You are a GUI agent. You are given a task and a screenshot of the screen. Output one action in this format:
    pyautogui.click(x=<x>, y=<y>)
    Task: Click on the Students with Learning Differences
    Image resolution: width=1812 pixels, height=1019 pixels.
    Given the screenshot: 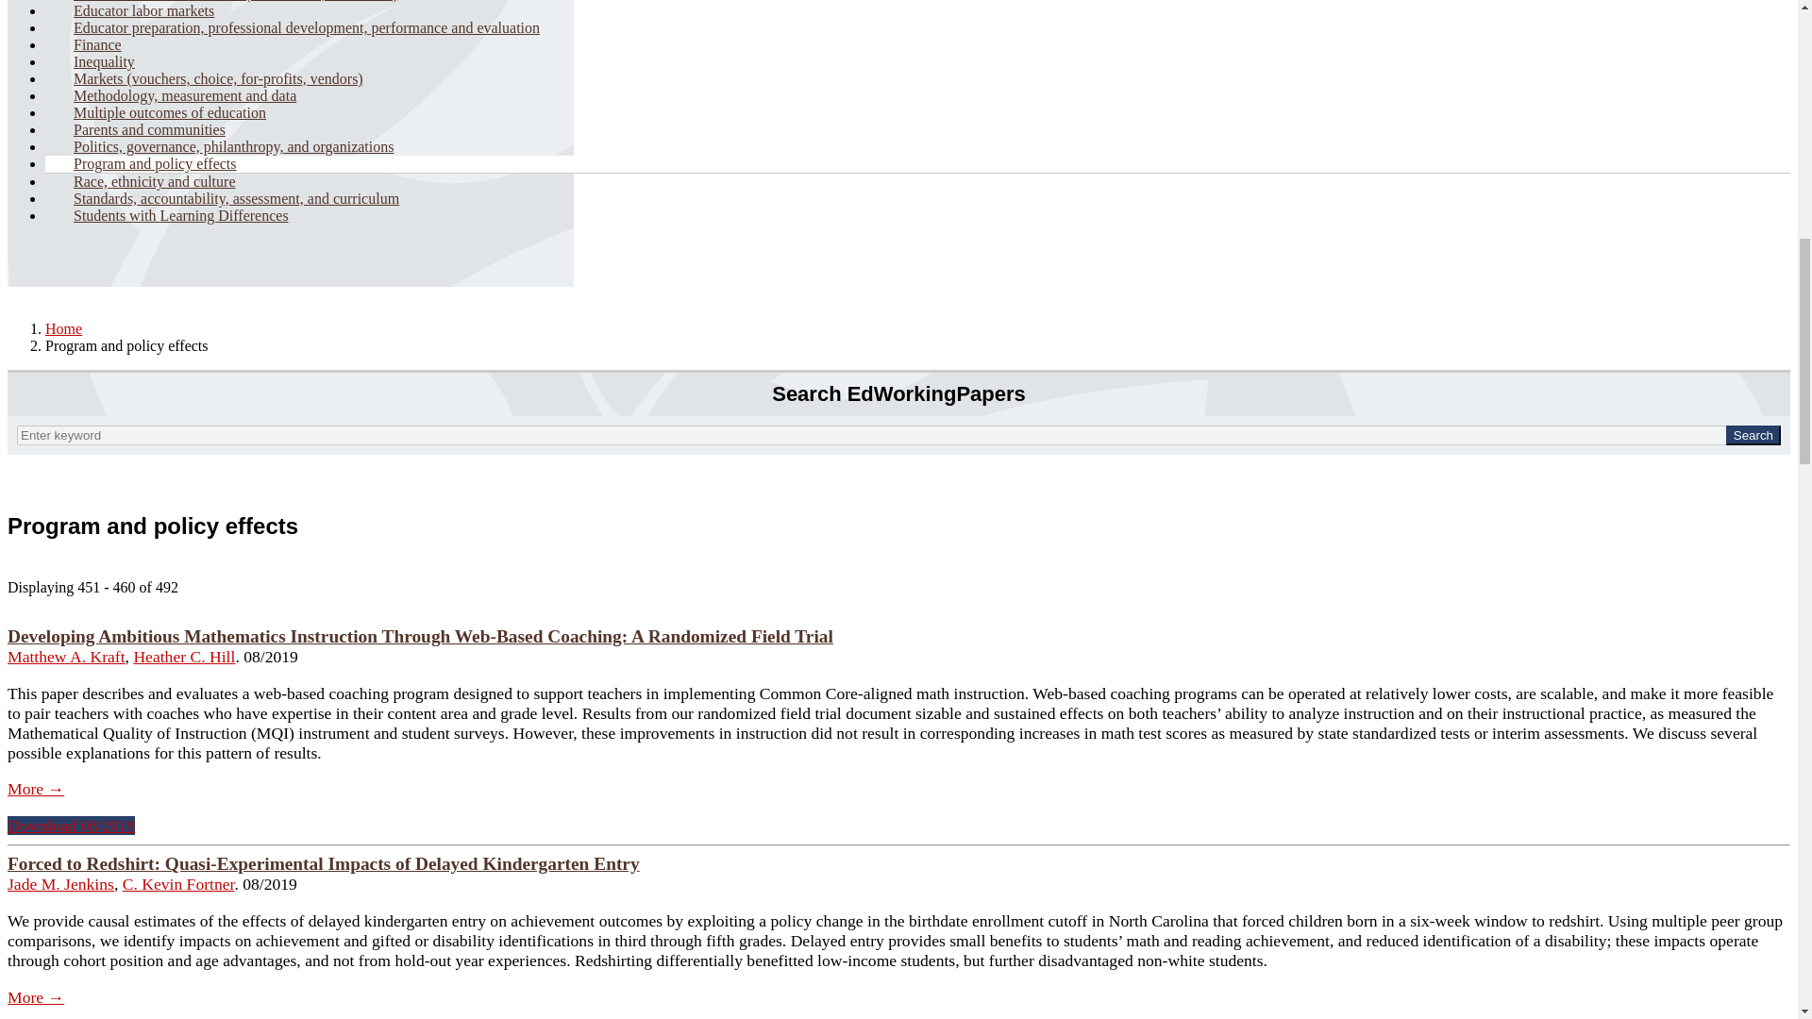 What is the action you would take?
    pyautogui.click(x=181, y=215)
    